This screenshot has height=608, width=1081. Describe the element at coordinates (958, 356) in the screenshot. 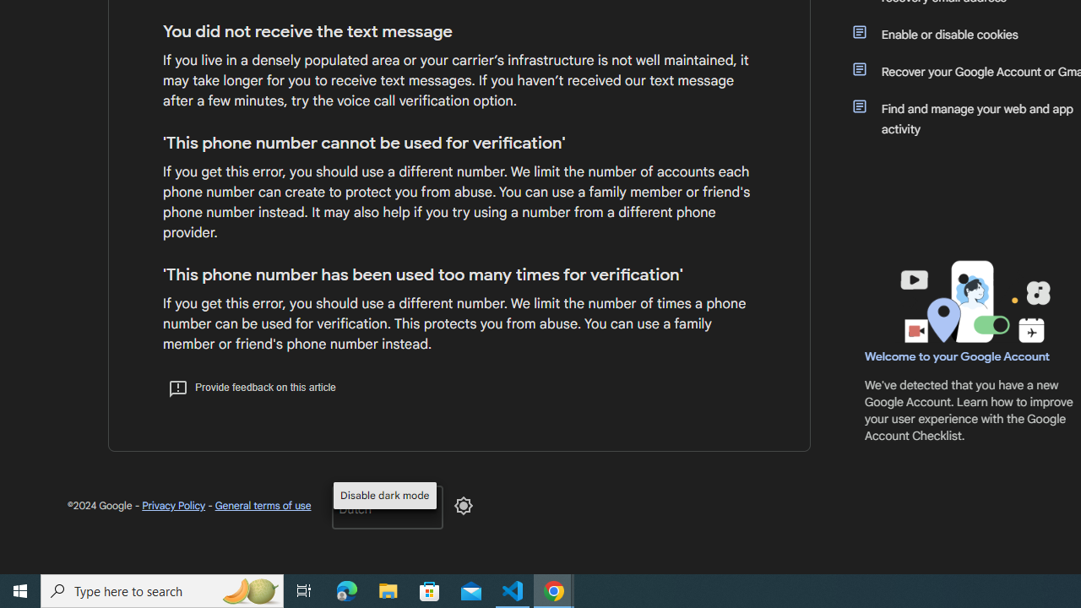

I see `Welcome to your Google Account` at that location.